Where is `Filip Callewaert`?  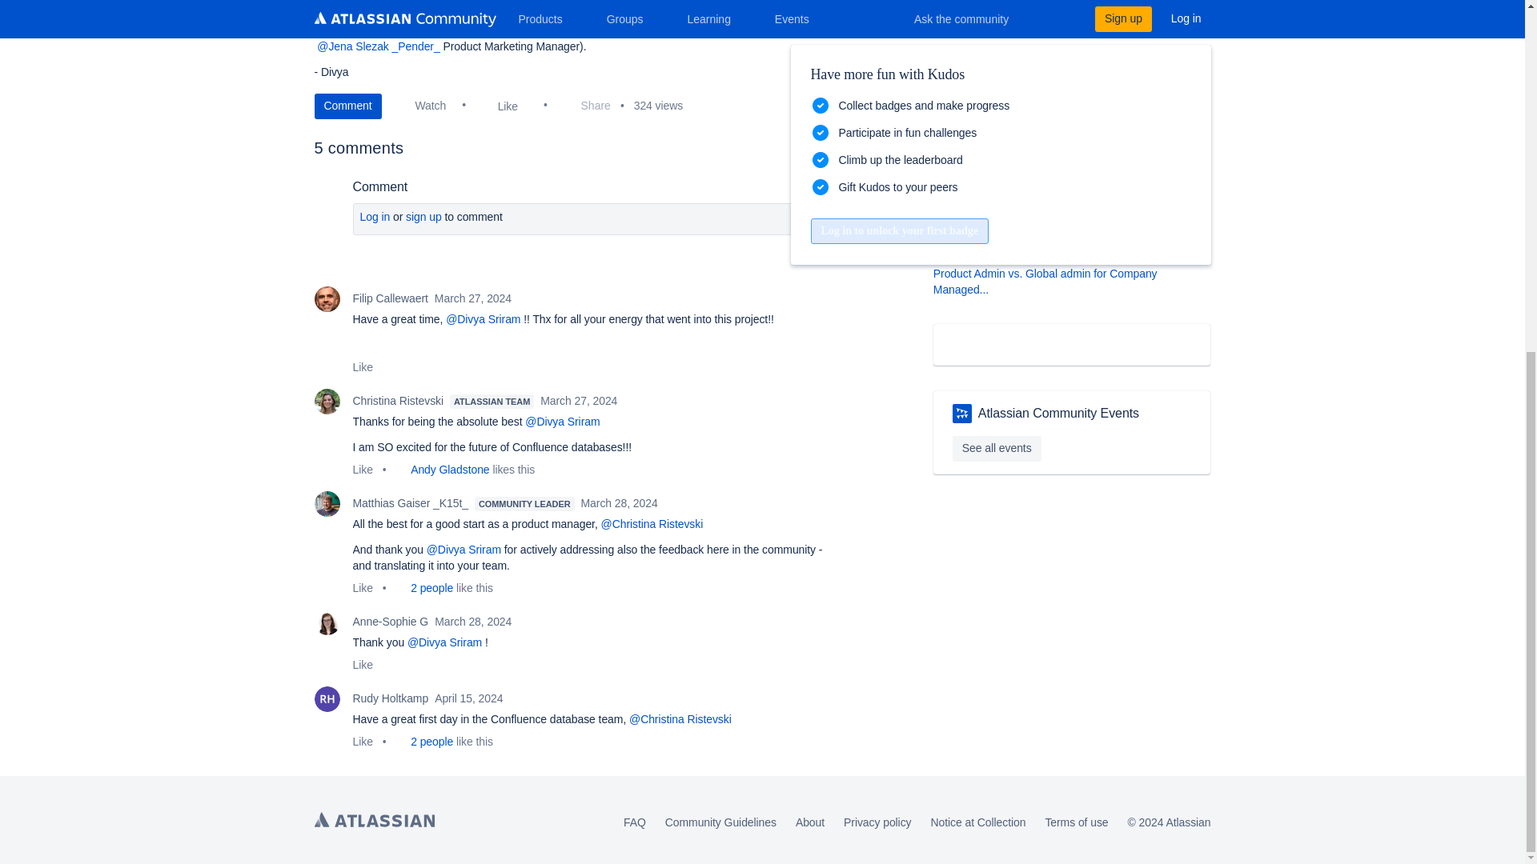
Filip Callewaert is located at coordinates (327, 298).